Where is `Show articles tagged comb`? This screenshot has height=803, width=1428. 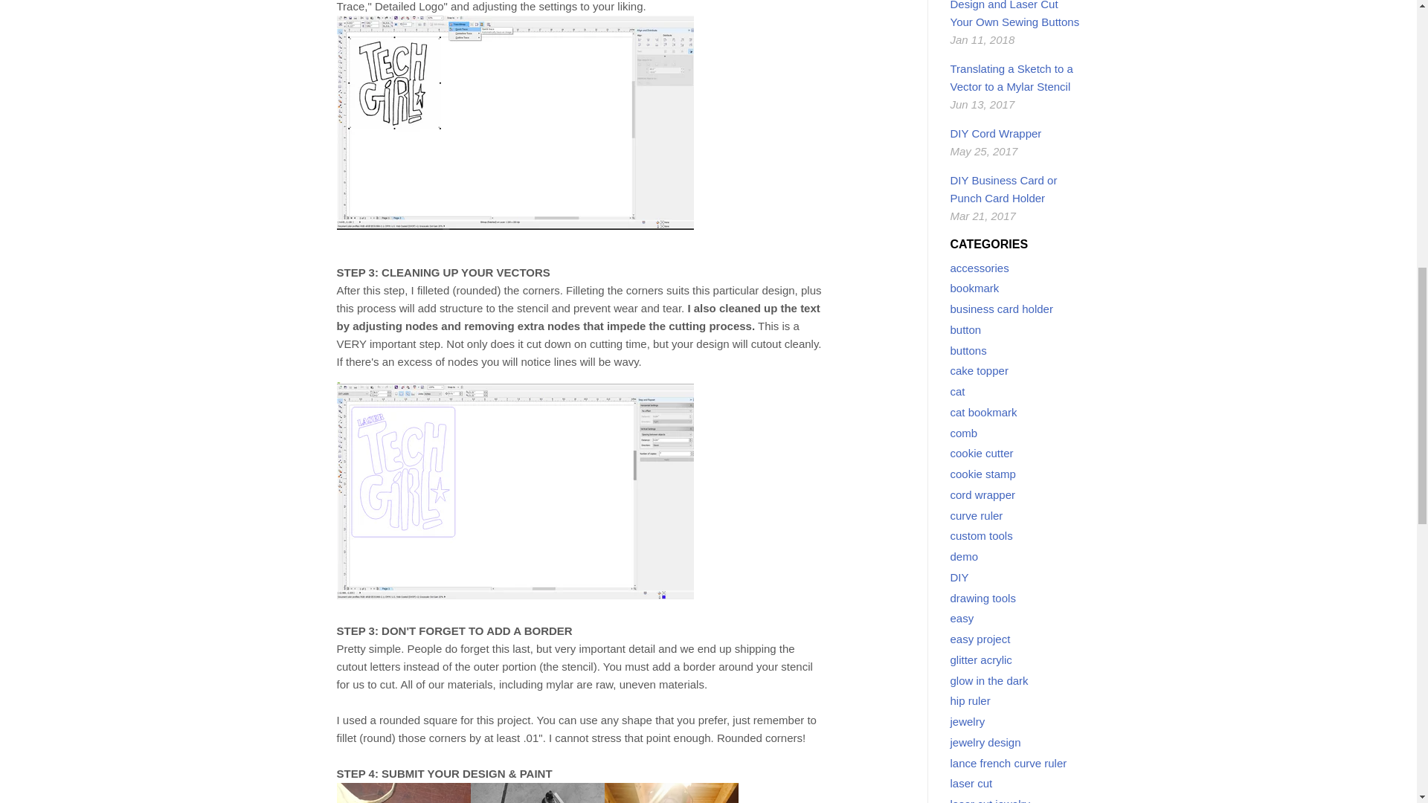 Show articles tagged comb is located at coordinates (964, 433).